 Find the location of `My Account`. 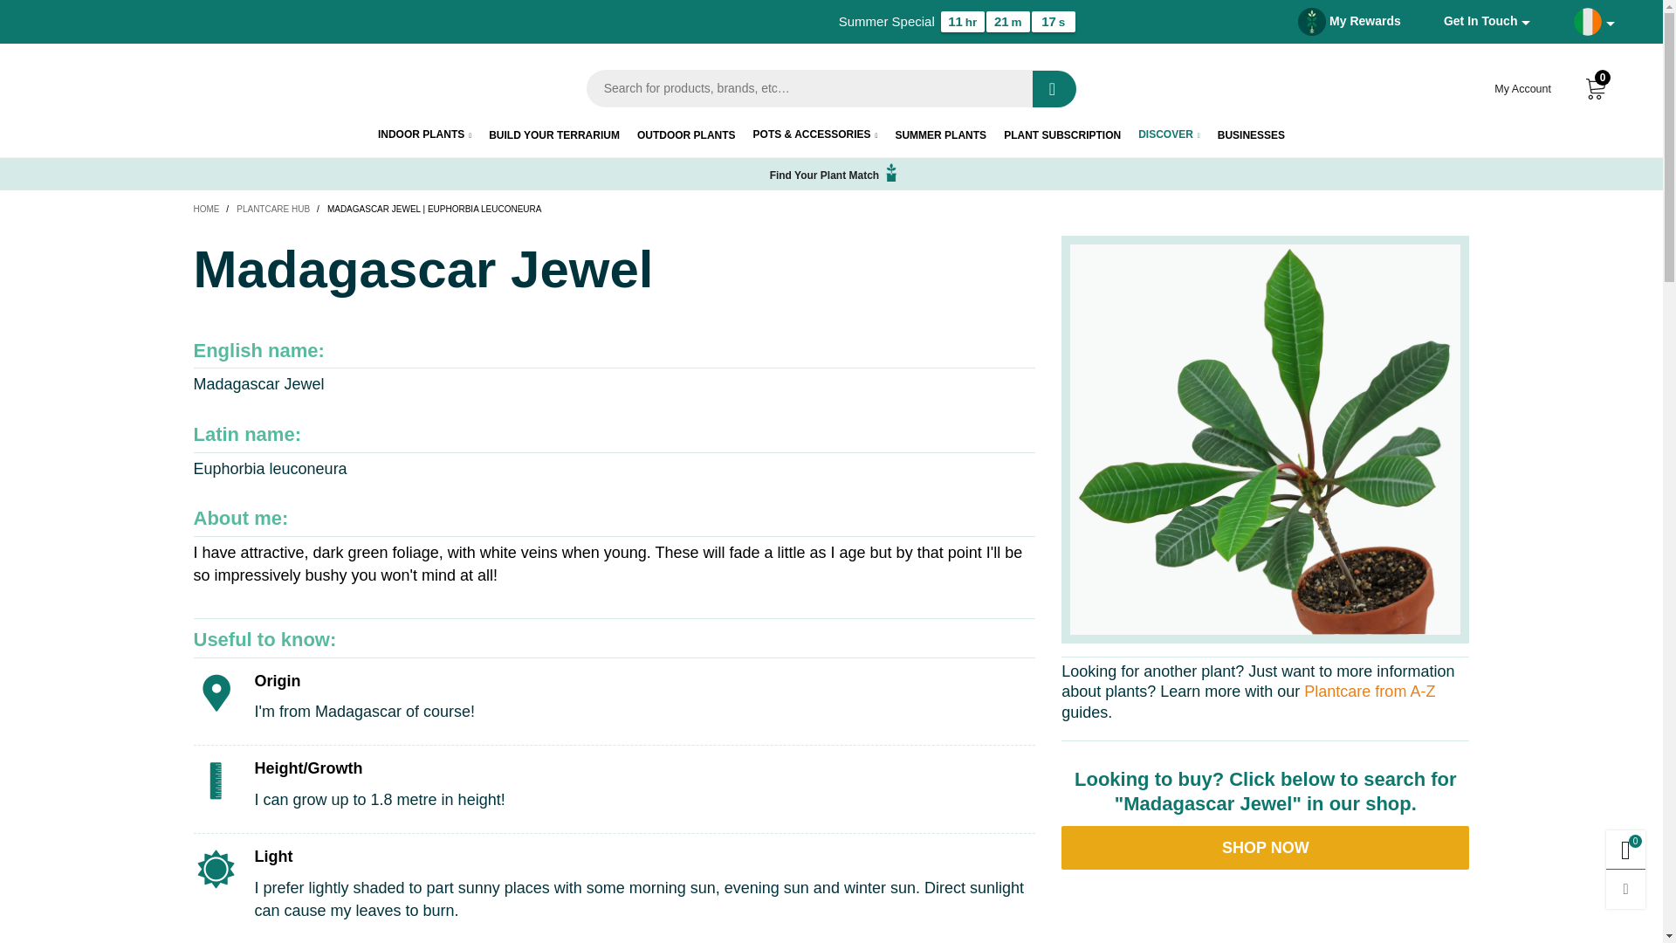

My Account is located at coordinates (1522, 87).